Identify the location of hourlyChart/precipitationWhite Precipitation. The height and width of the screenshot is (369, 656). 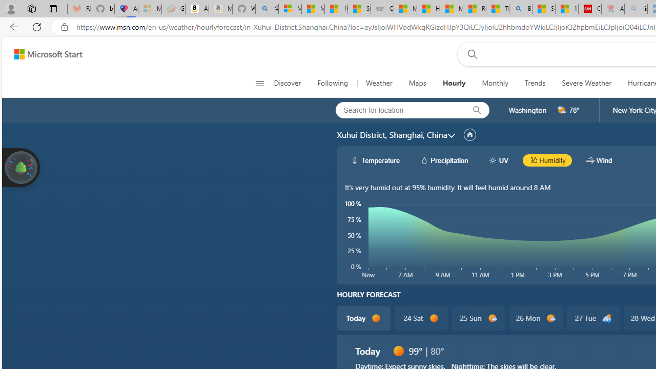
(444, 160).